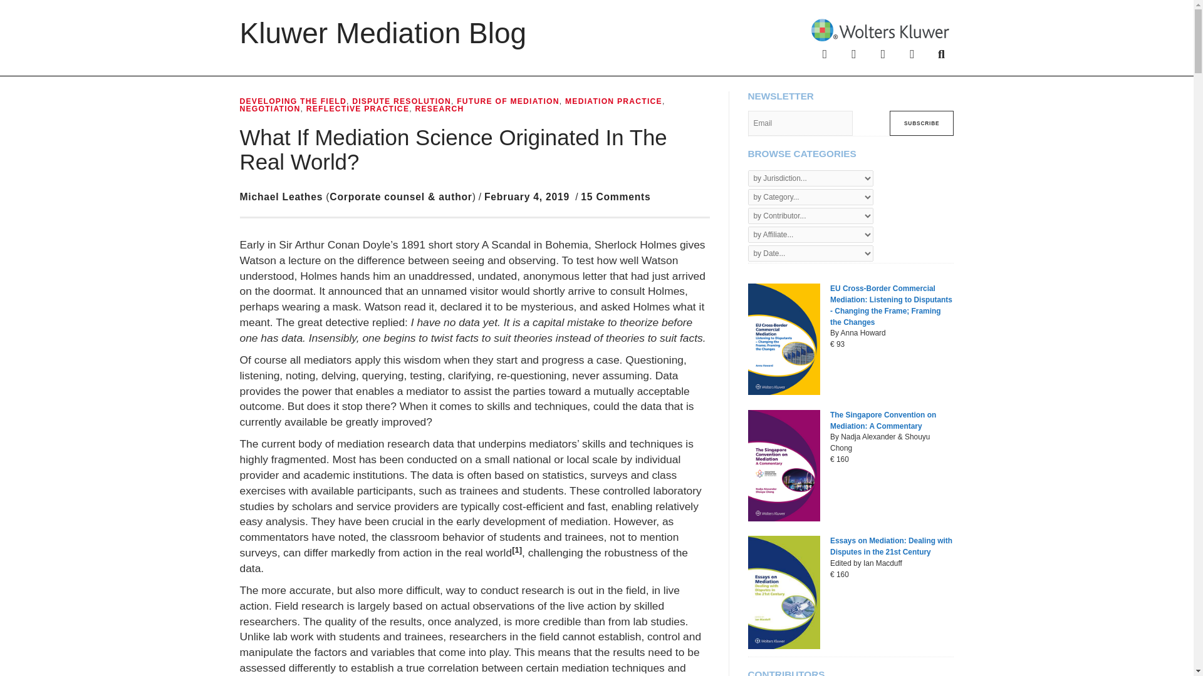  I want to click on What If Mediation Science Originated In The Real World?, so click(452, 149).